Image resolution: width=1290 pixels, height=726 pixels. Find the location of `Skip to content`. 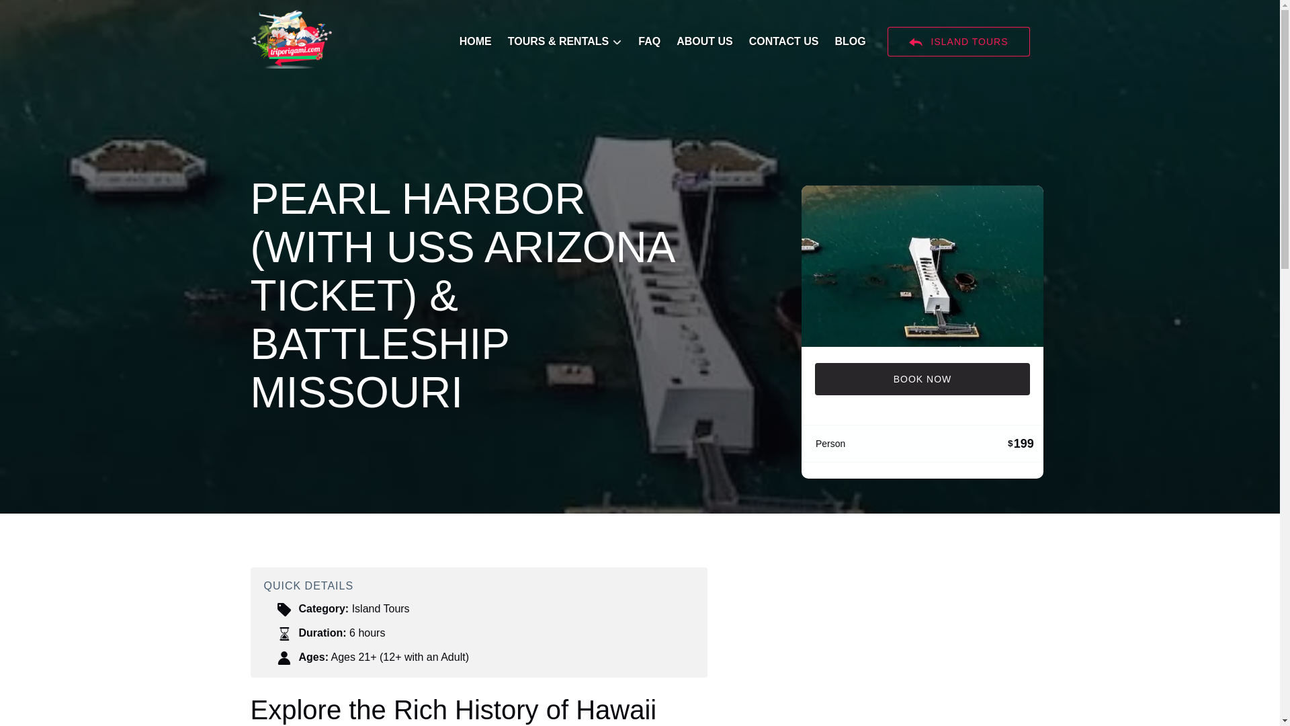

Skip to content is located at coordinates (42, 14).